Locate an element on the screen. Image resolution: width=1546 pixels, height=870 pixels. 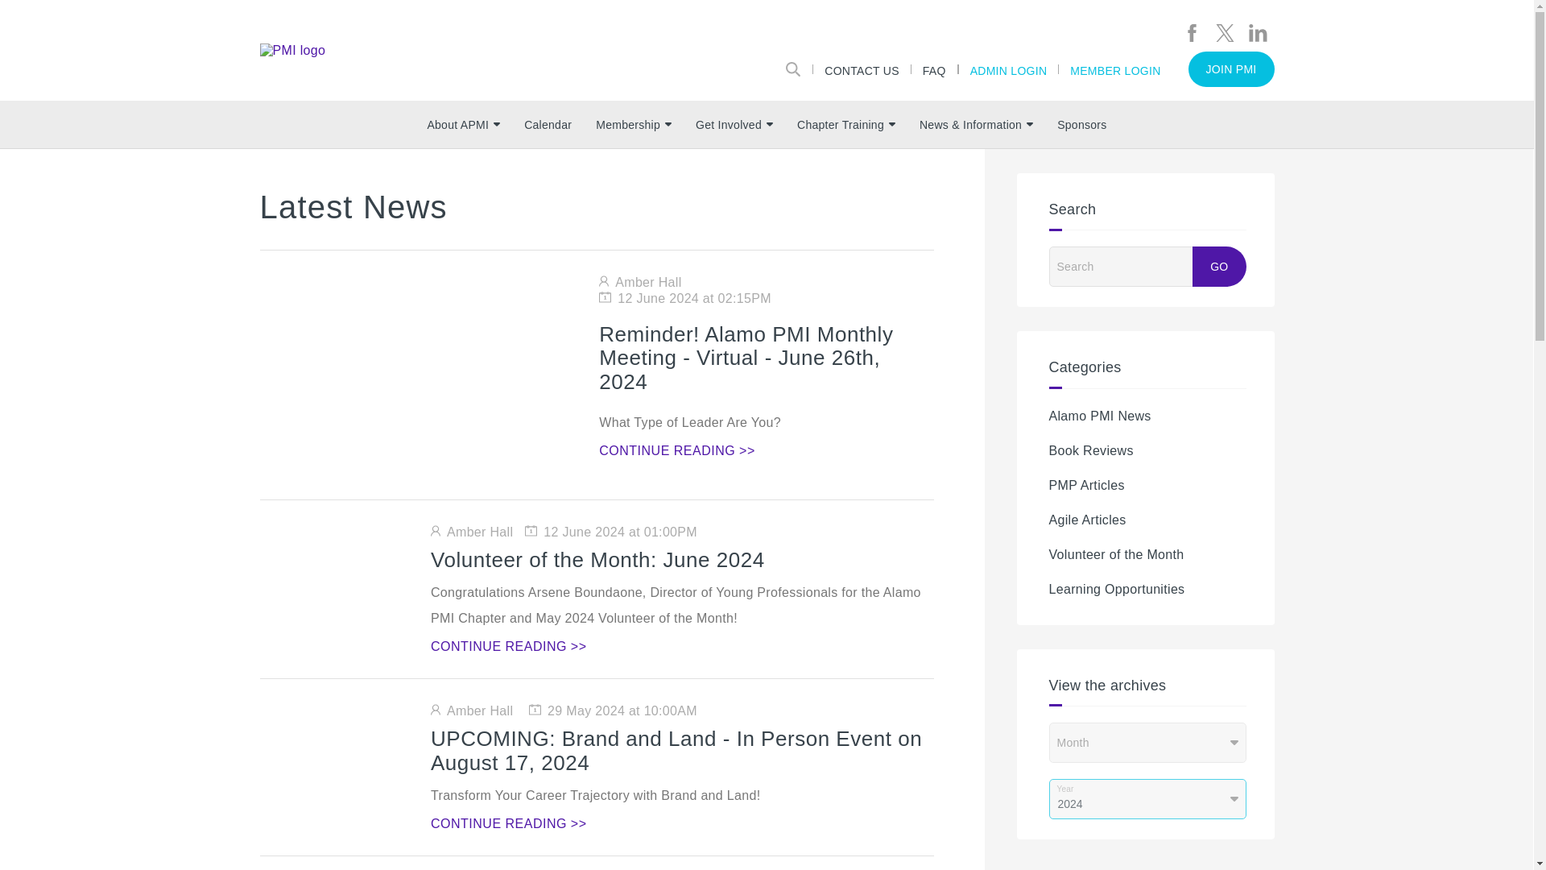
FAQ is located at coordinates (934, 68).